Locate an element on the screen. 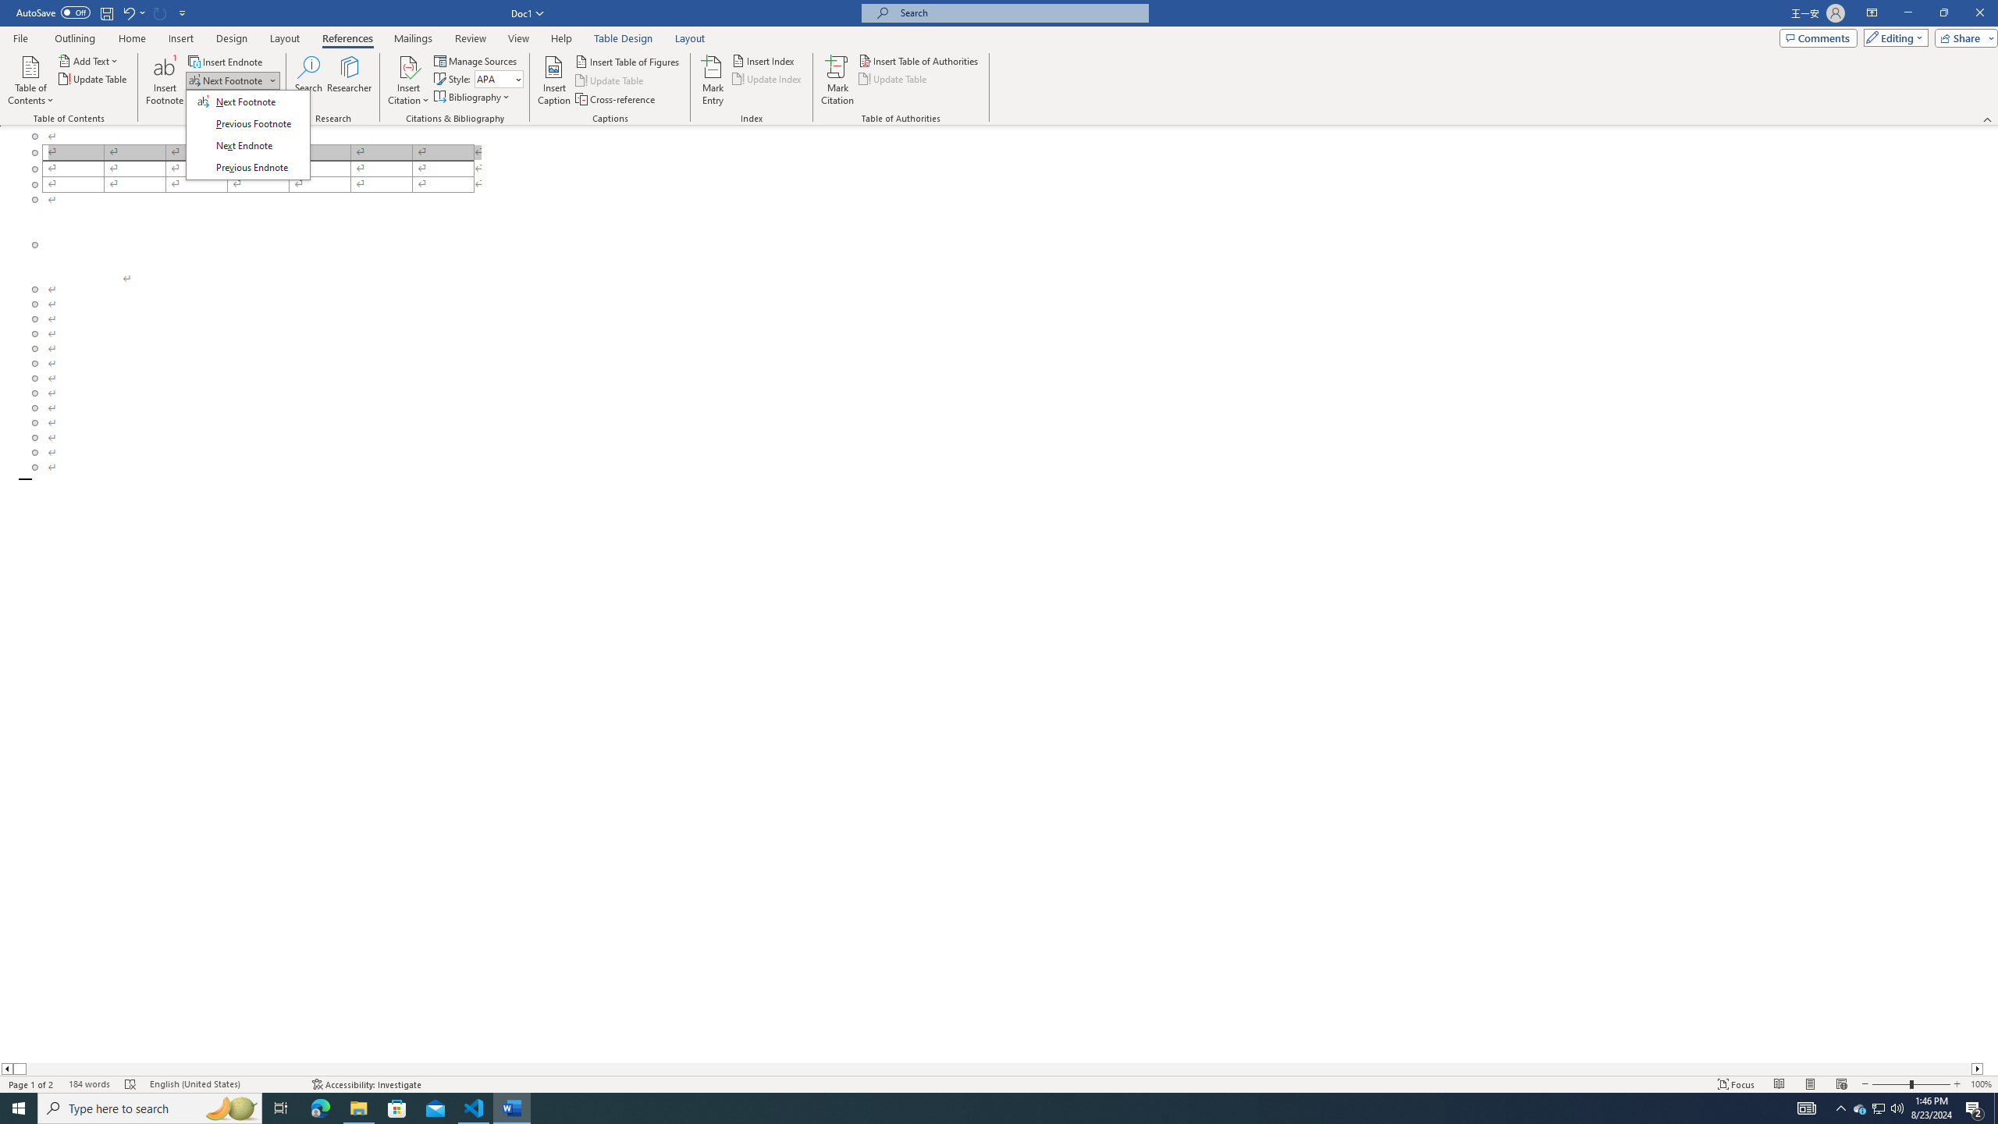 This screenshot has width=1998, height=1124. File Explorer - 1 running window is located at coordinates (358, 1108).